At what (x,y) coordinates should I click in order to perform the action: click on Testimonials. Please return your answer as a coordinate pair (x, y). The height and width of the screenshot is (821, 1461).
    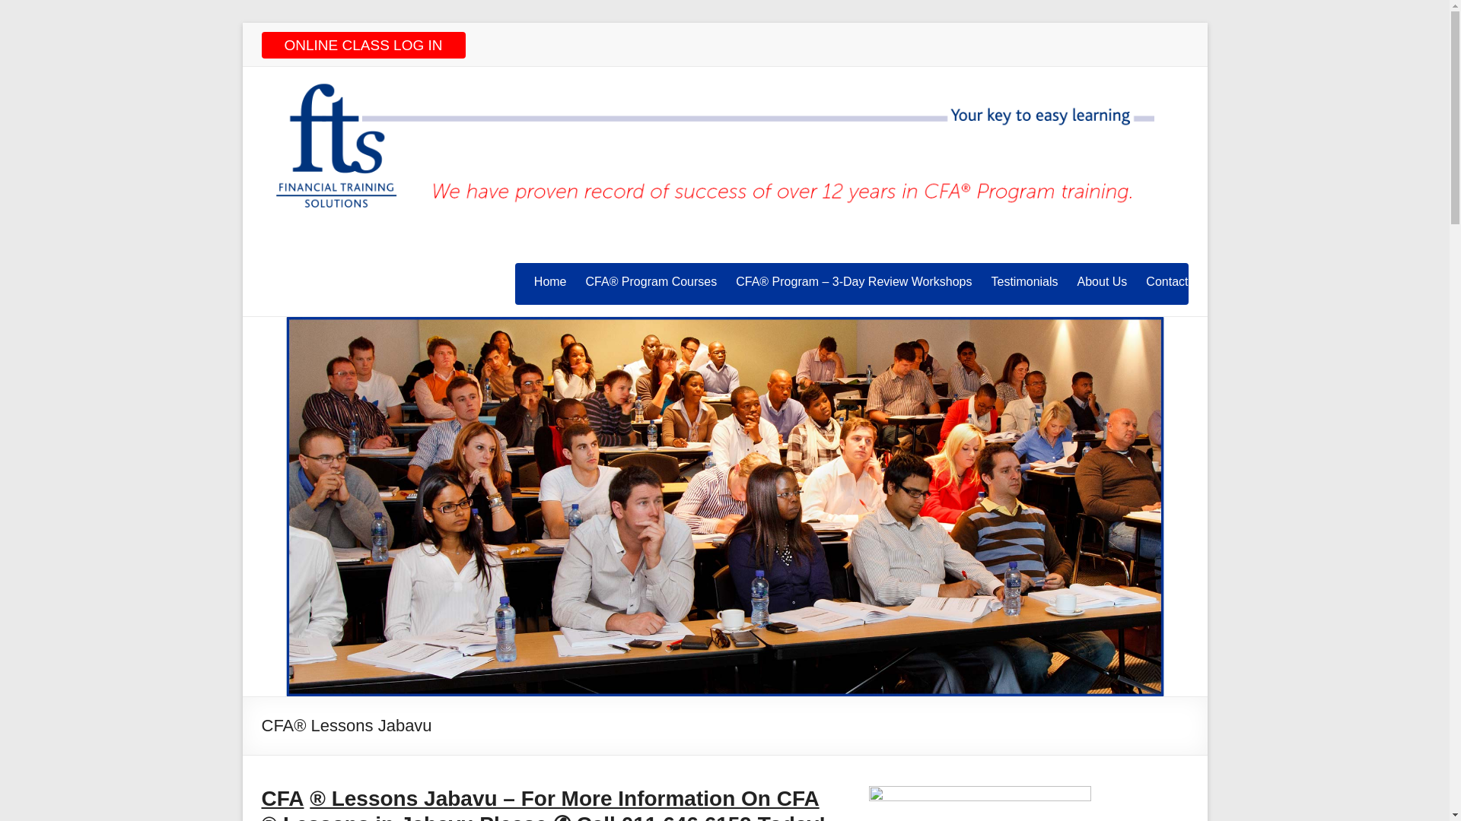
    Looking at the image, I should click on (1024, 281).